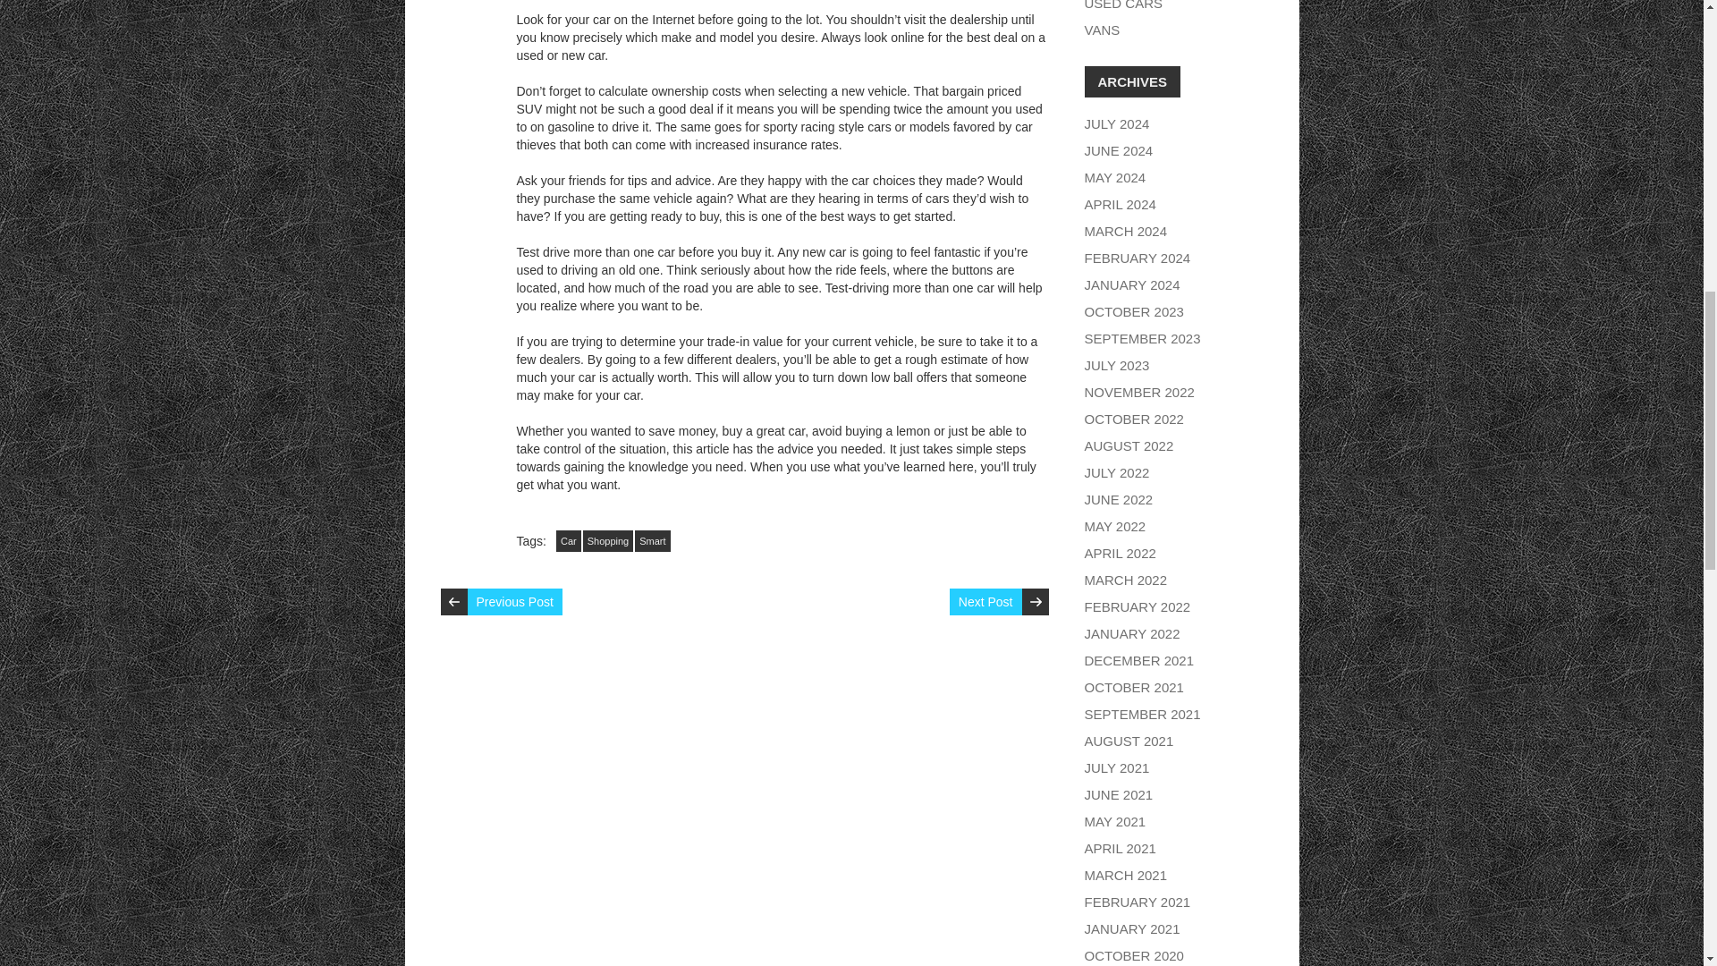  What do you see at coordinates (1118, 150) in the screenshot?
I see `JUNE 2024` at bounding box center [1118, 150].